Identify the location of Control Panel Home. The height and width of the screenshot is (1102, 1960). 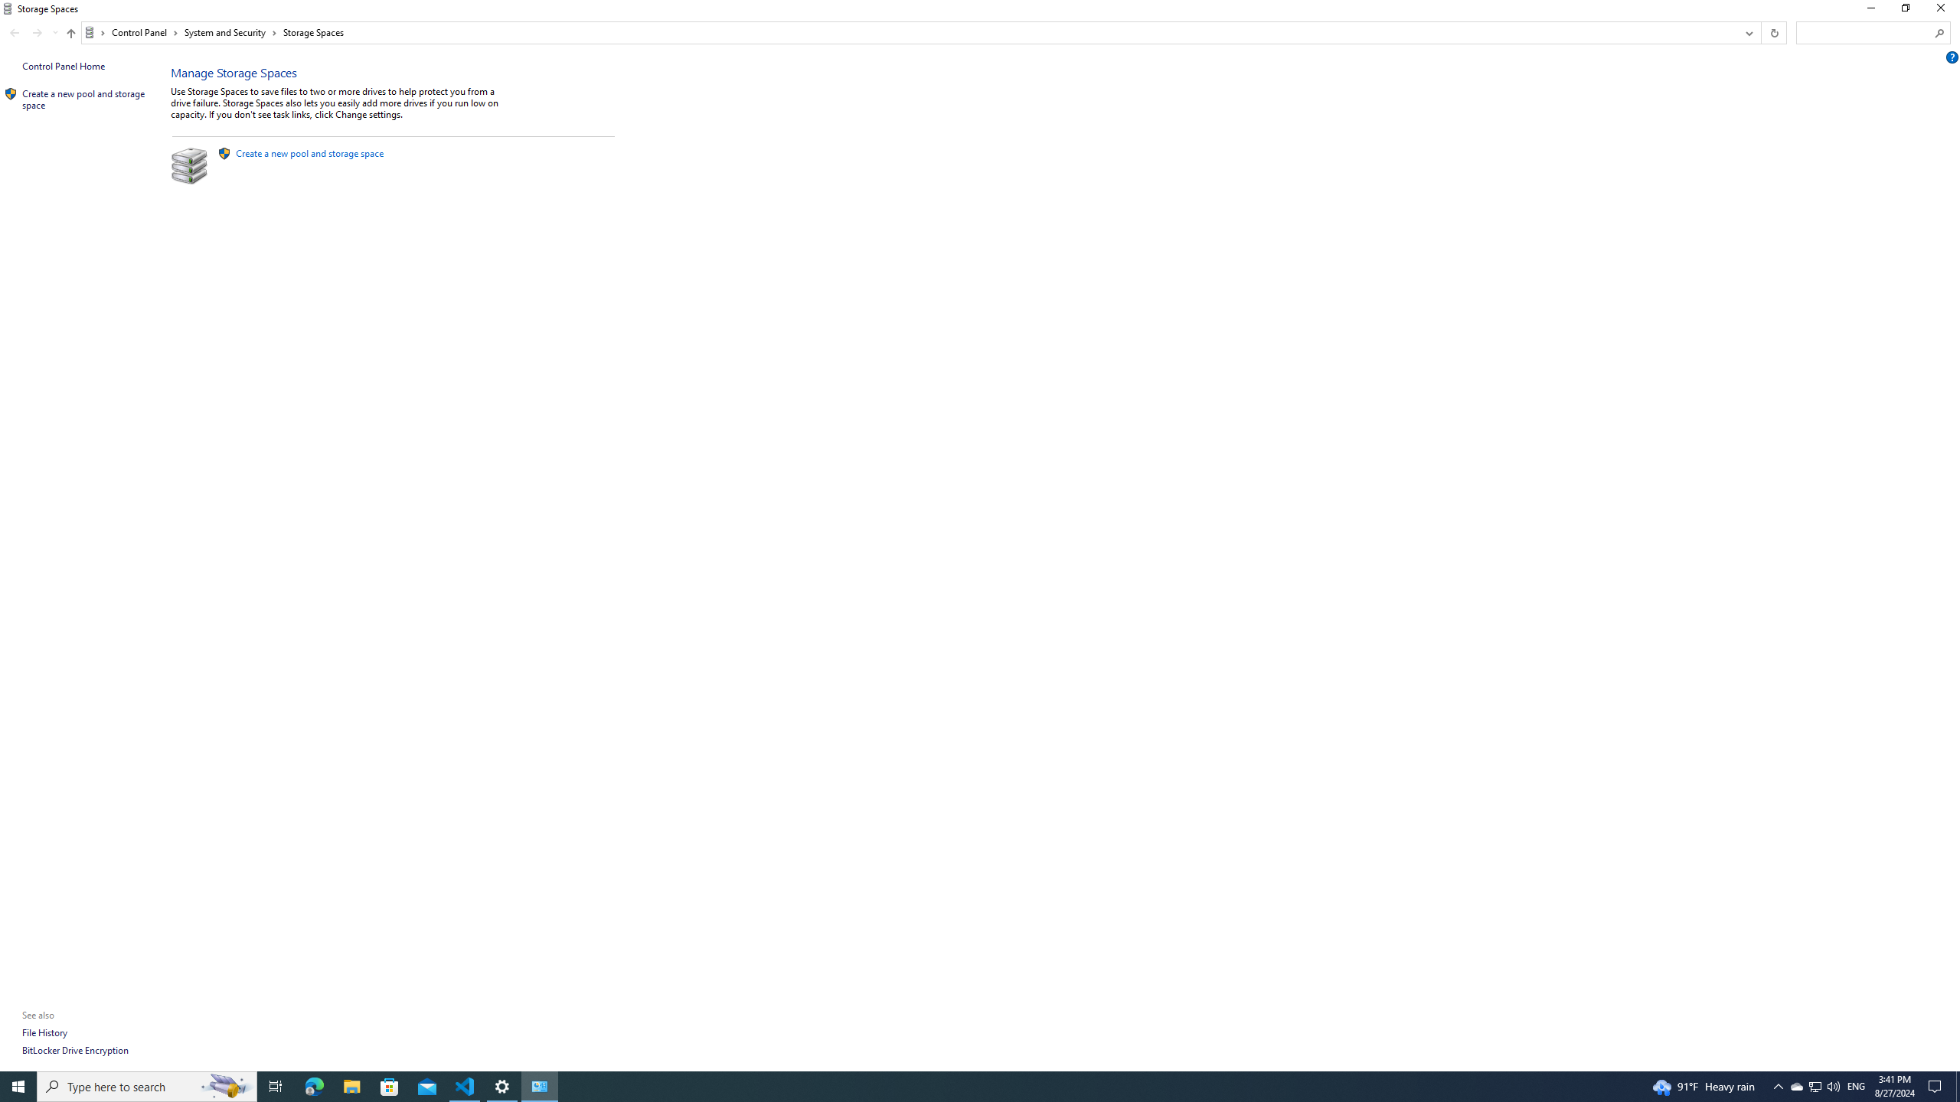
(64, 66).